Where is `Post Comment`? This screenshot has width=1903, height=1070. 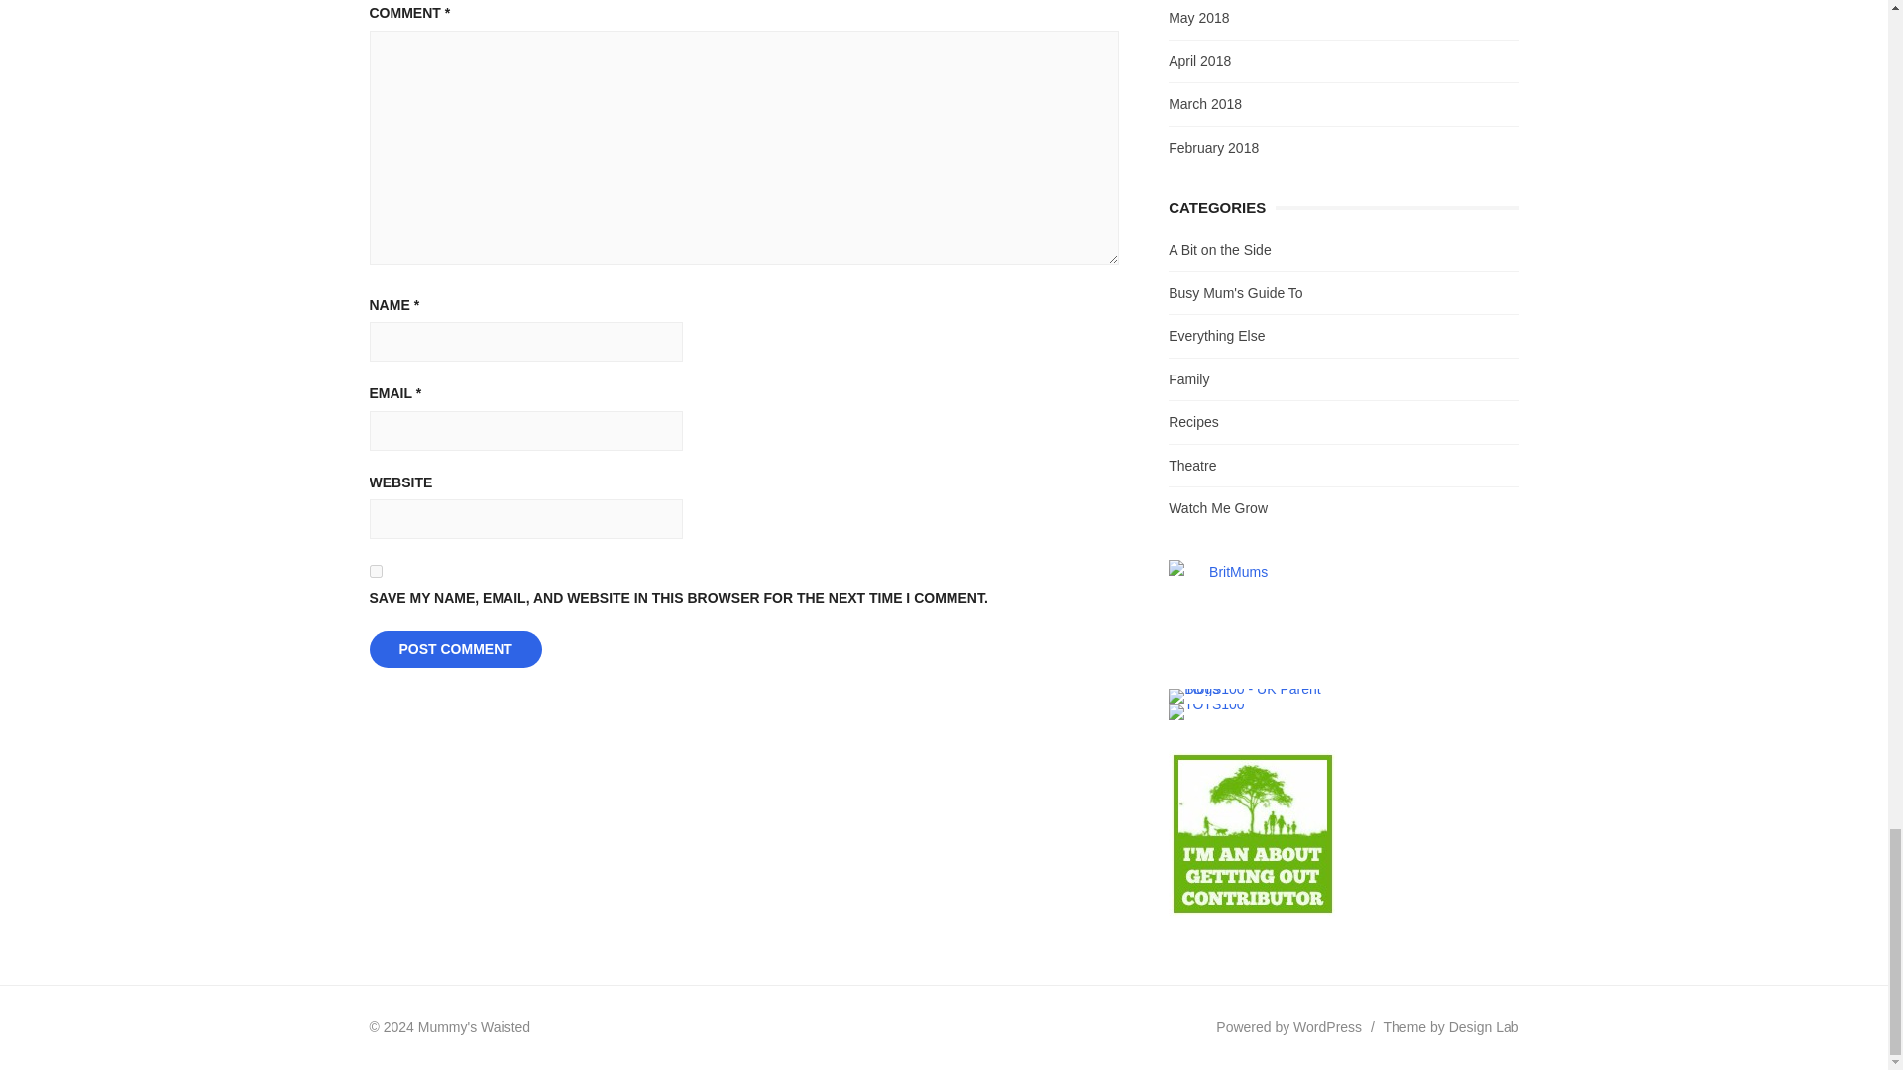 Post Comment is located at coordinates (454, 650).